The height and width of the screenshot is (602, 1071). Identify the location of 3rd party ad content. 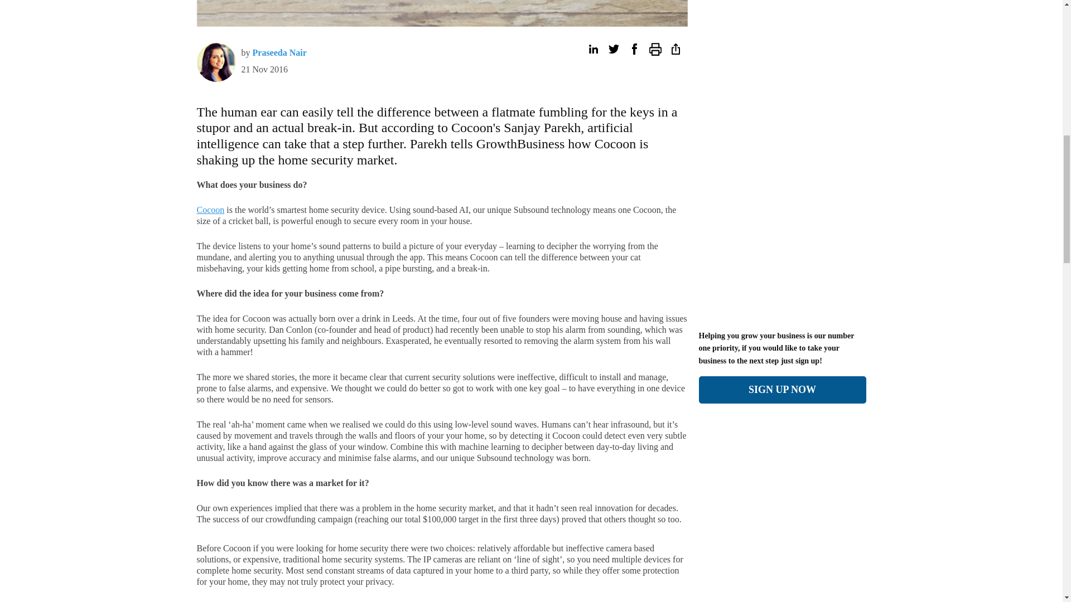
(781, 249).